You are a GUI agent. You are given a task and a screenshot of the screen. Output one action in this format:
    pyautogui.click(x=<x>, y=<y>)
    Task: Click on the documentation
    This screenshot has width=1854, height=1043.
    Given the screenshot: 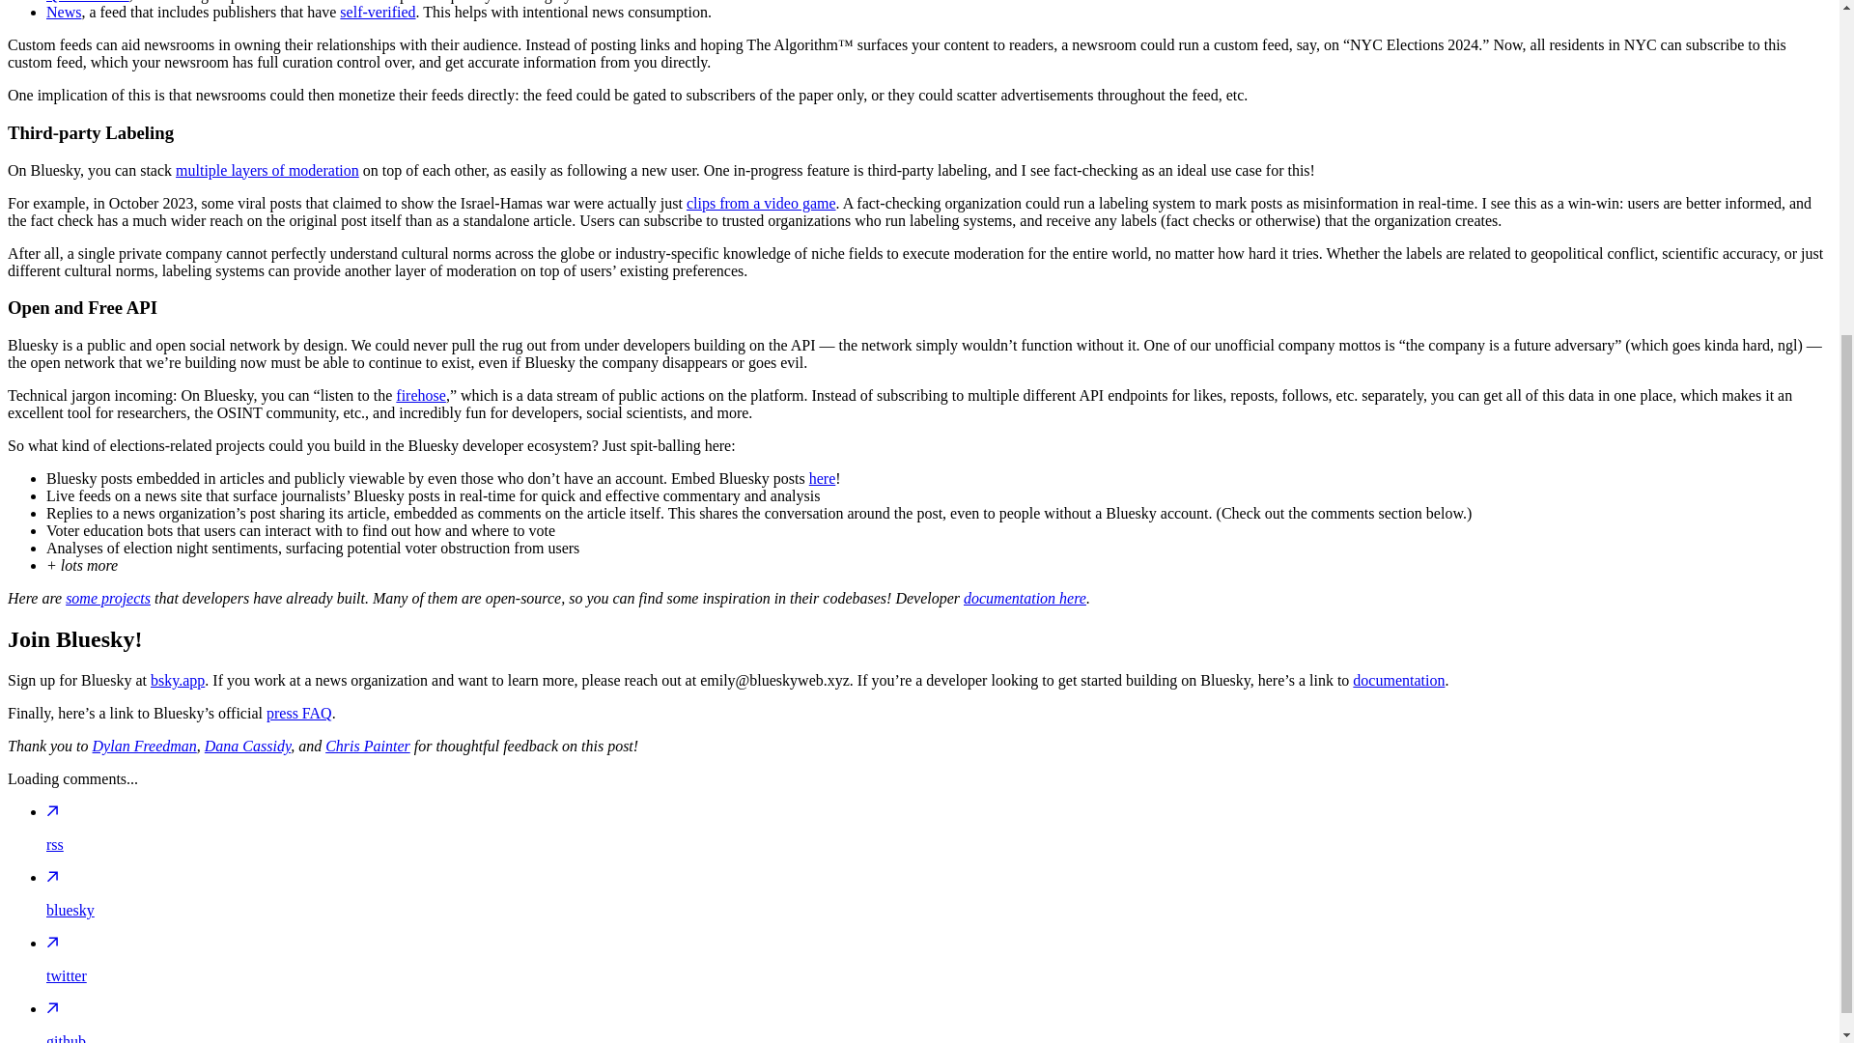 What is the action you would take?
    pyautogui.click(x=1398, y=680)
    